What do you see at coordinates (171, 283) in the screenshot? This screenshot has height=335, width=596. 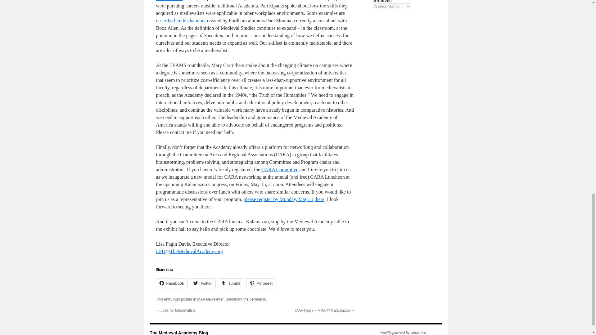 I see `Click to share on Facebook` at bounding box center [171, 283].